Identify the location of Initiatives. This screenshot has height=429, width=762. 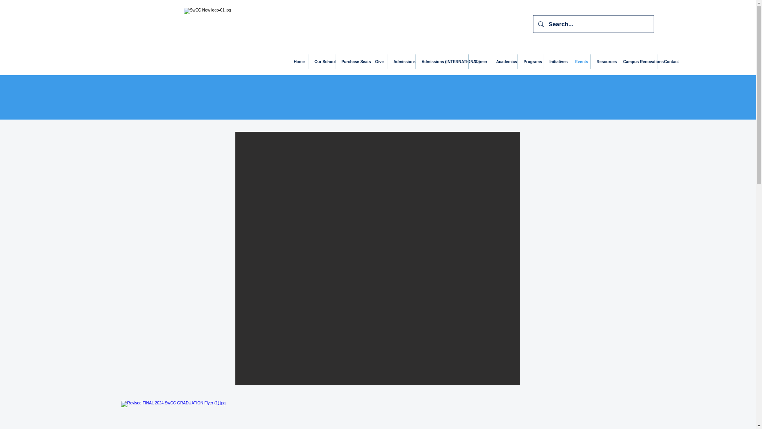
(556, 62).